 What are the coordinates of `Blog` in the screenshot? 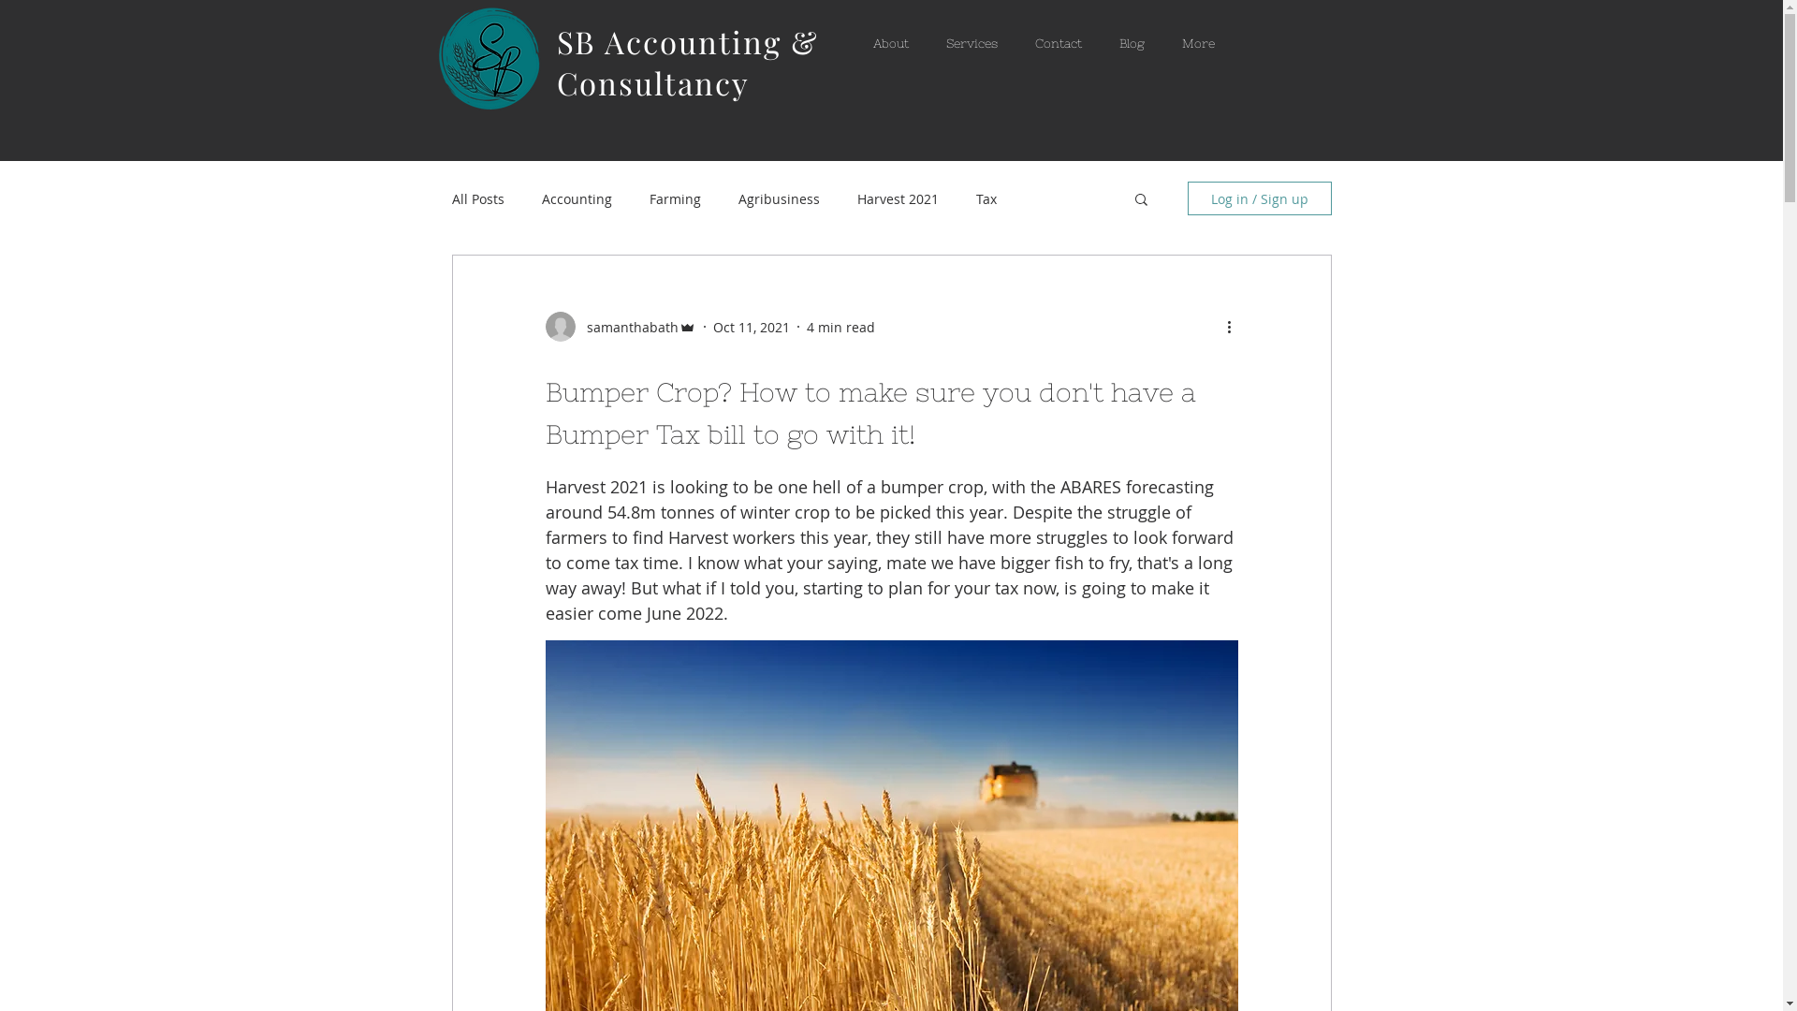 It's located at (1132, 47).